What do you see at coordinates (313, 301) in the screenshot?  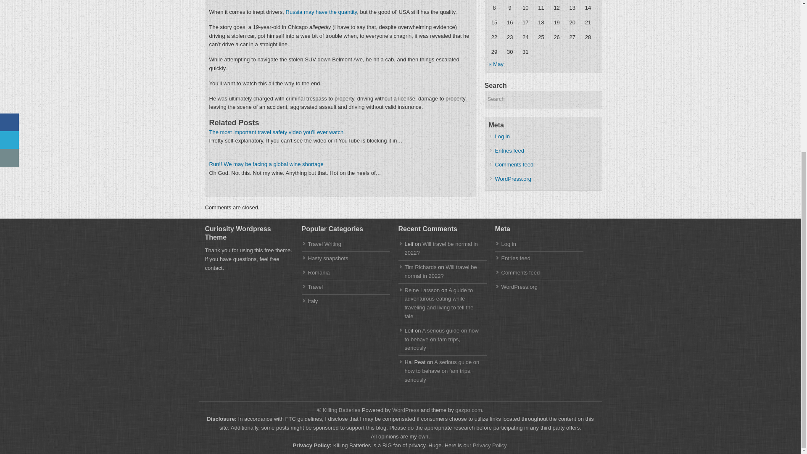 I see `Italy` at bounding box center [313, 301].